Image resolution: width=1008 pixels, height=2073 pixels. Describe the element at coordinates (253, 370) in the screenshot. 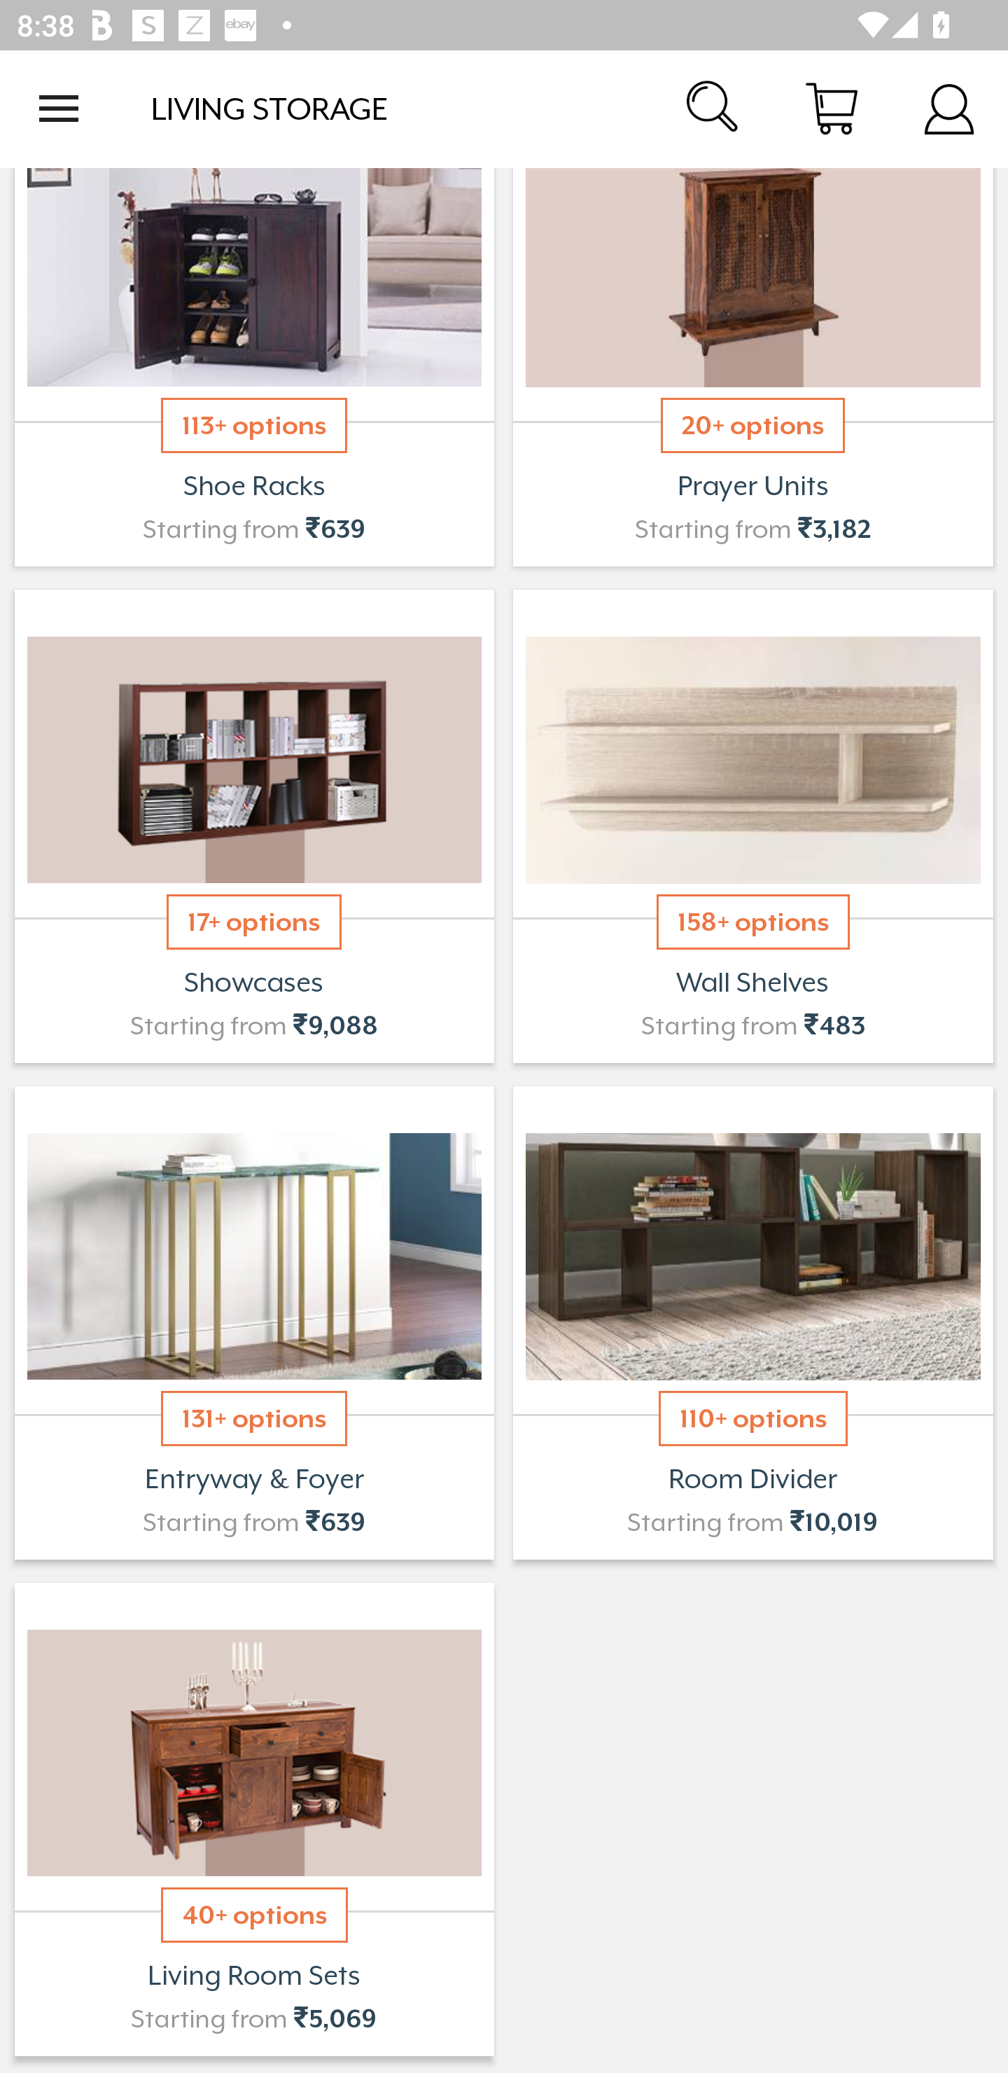

I see `113+ options Shoe Racks Starting from  ₹639` at that location.